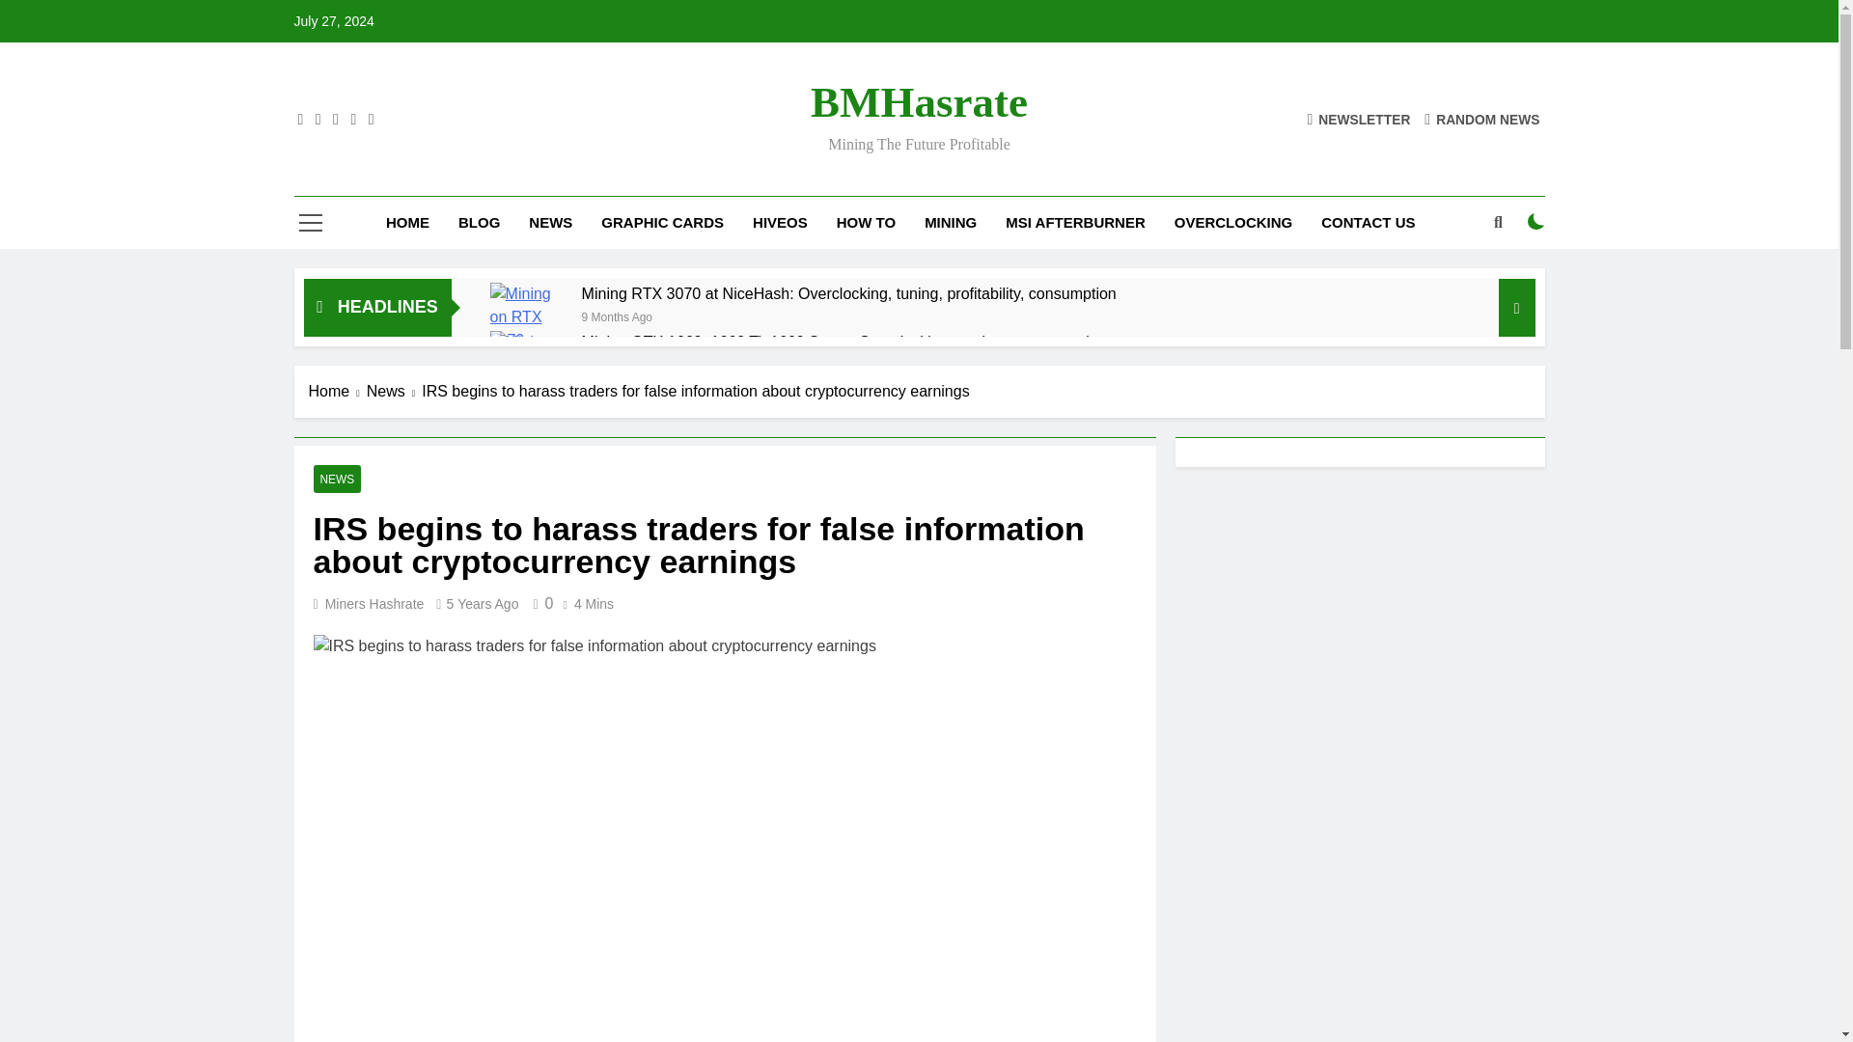 The image size is (1853, 1042). I want to click on HOME, so click(407, 223).